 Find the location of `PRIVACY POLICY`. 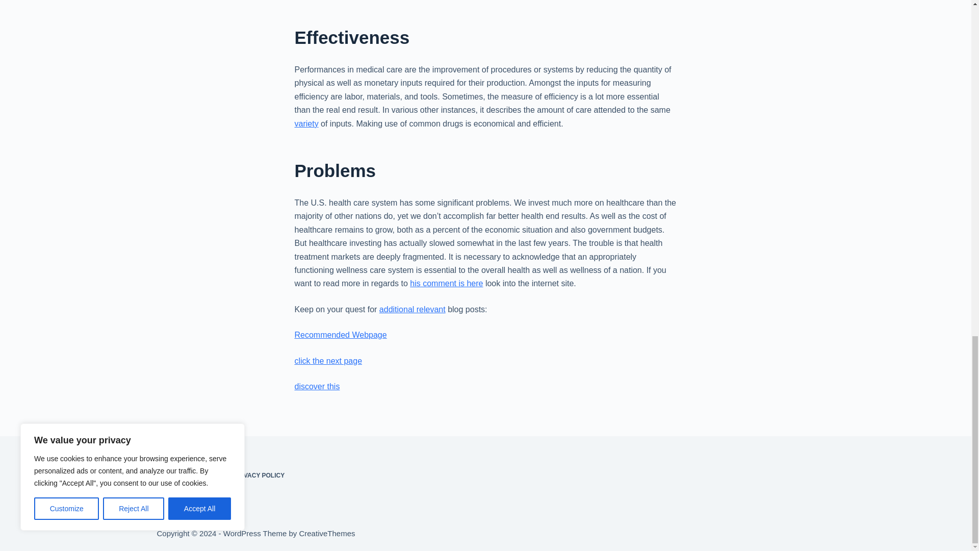

PRIVACY POLICY is located at coordinates (259, 475).